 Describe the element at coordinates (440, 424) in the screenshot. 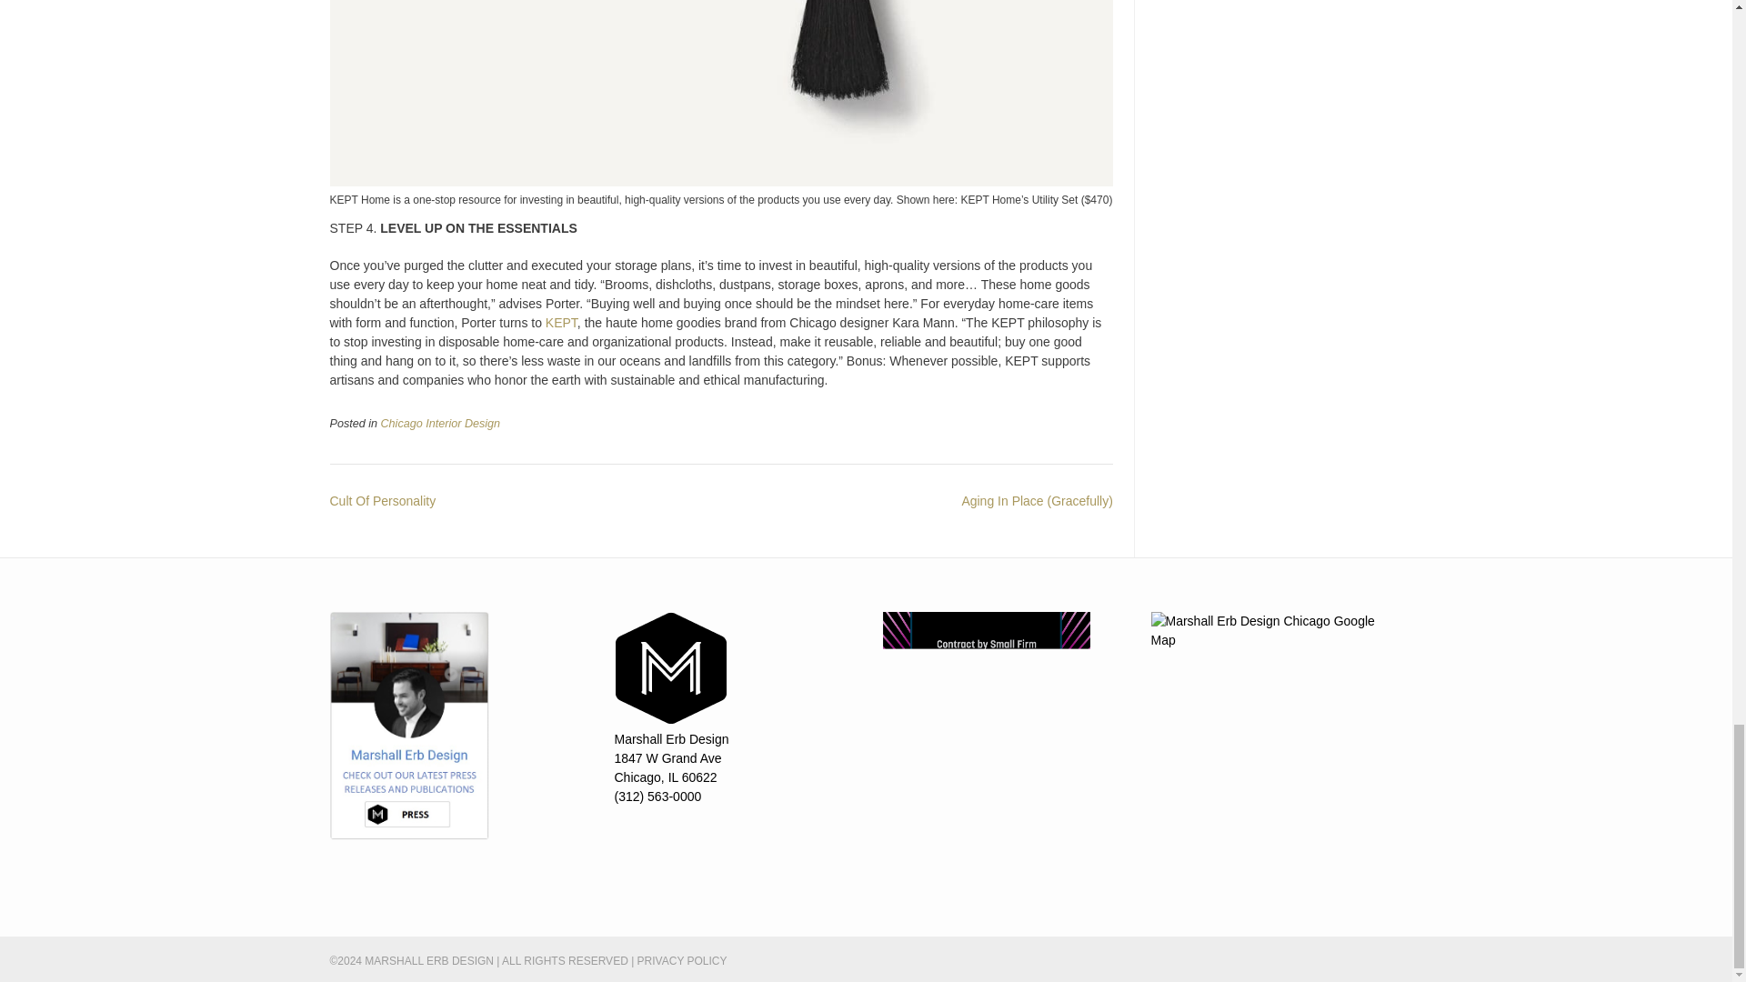

I see `Chicago Interior Design` at that location.